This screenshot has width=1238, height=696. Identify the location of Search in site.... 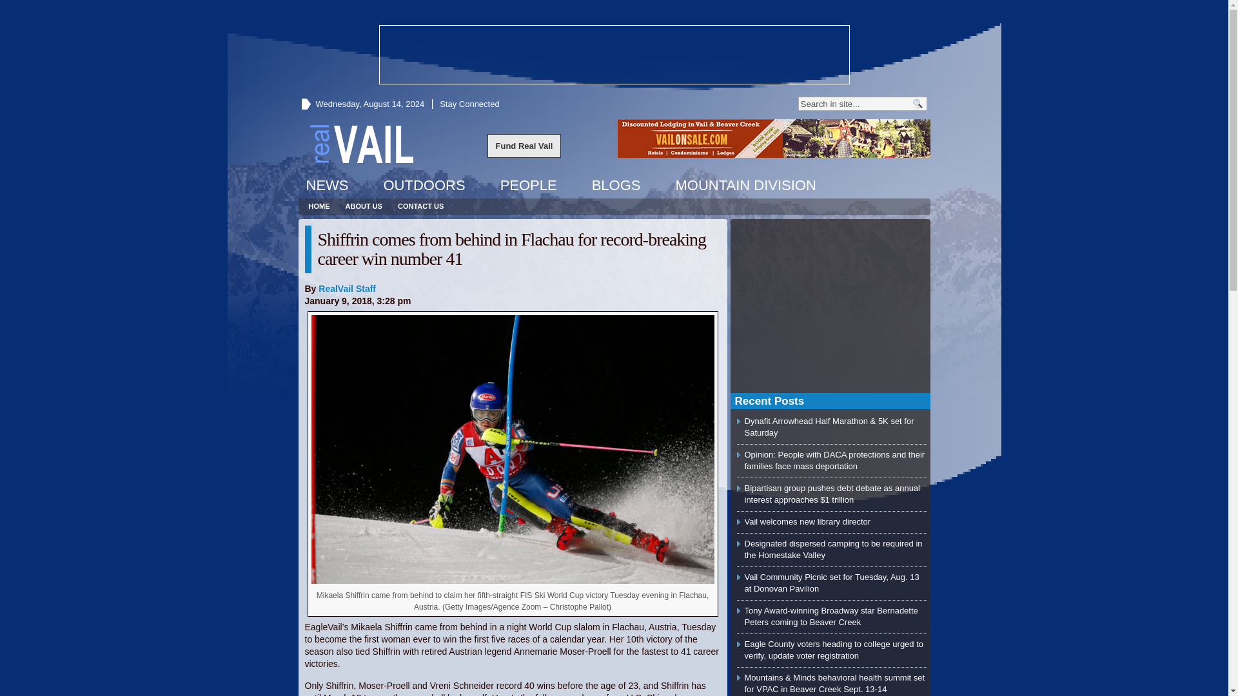
(854, 103).